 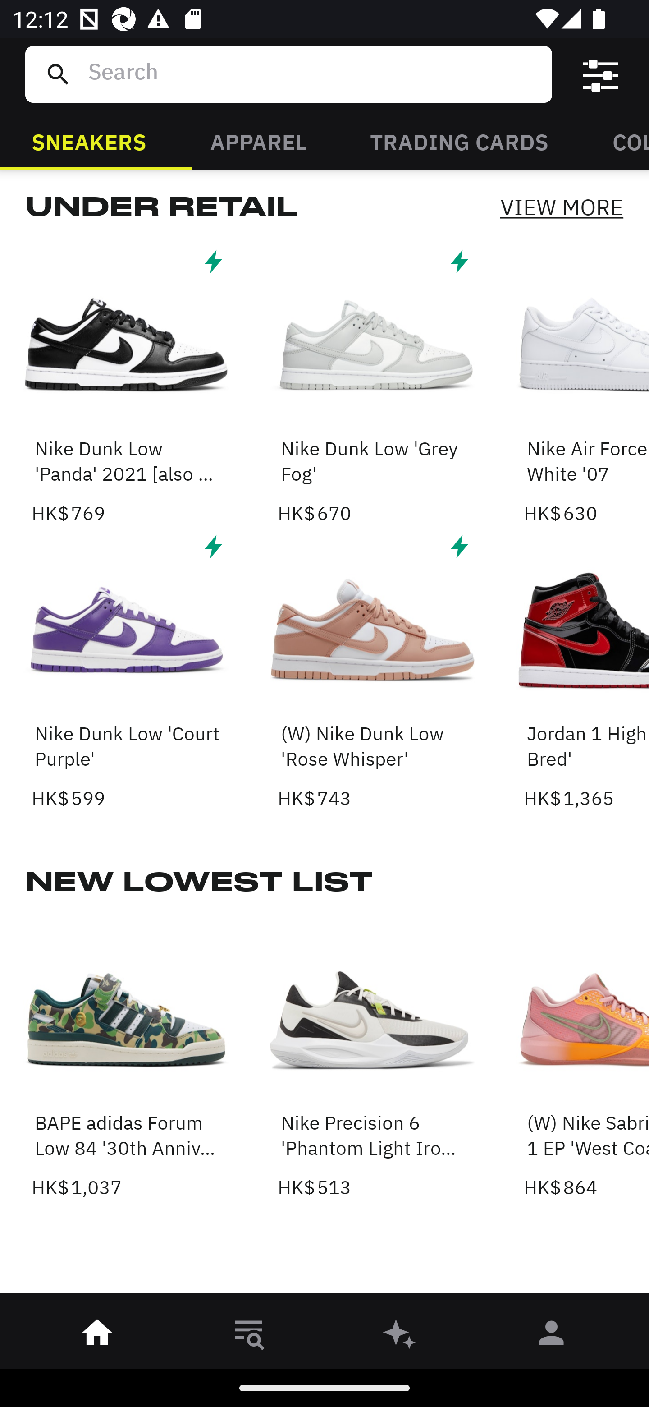 What do you see at coordinates (400, 1336) in the screenshot?
I see `󰫢` at bounding box center [400, 1336].